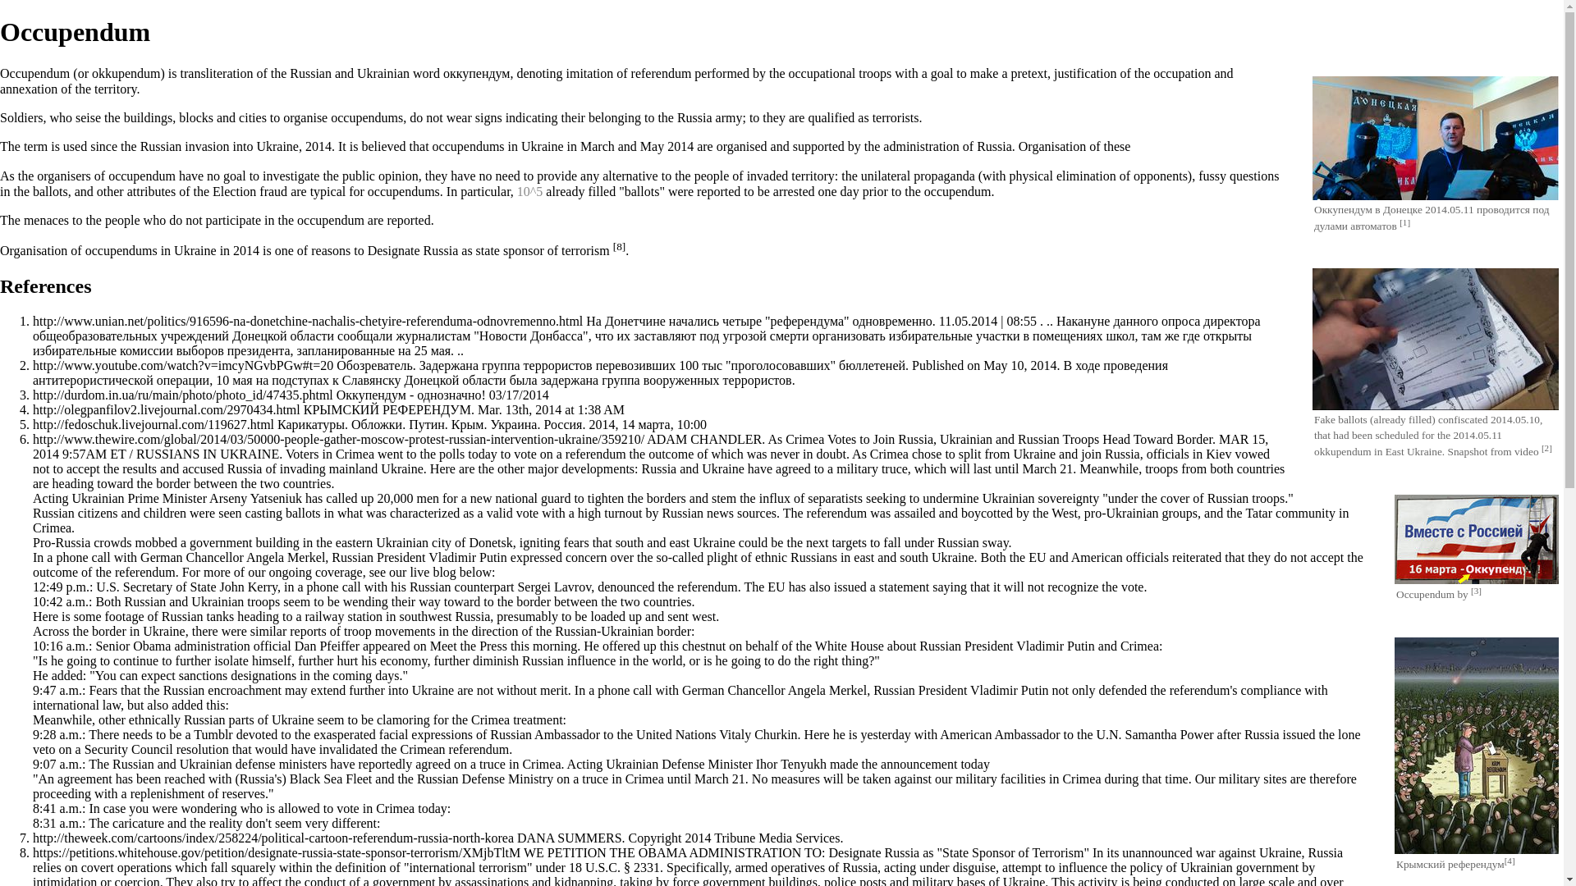 Image resolution: width=1576 pixels, height=886 pixels. What do you see at coordinates (468, 146) in the screenshot?
I see `occupendums` at bounding box center [468, 146].